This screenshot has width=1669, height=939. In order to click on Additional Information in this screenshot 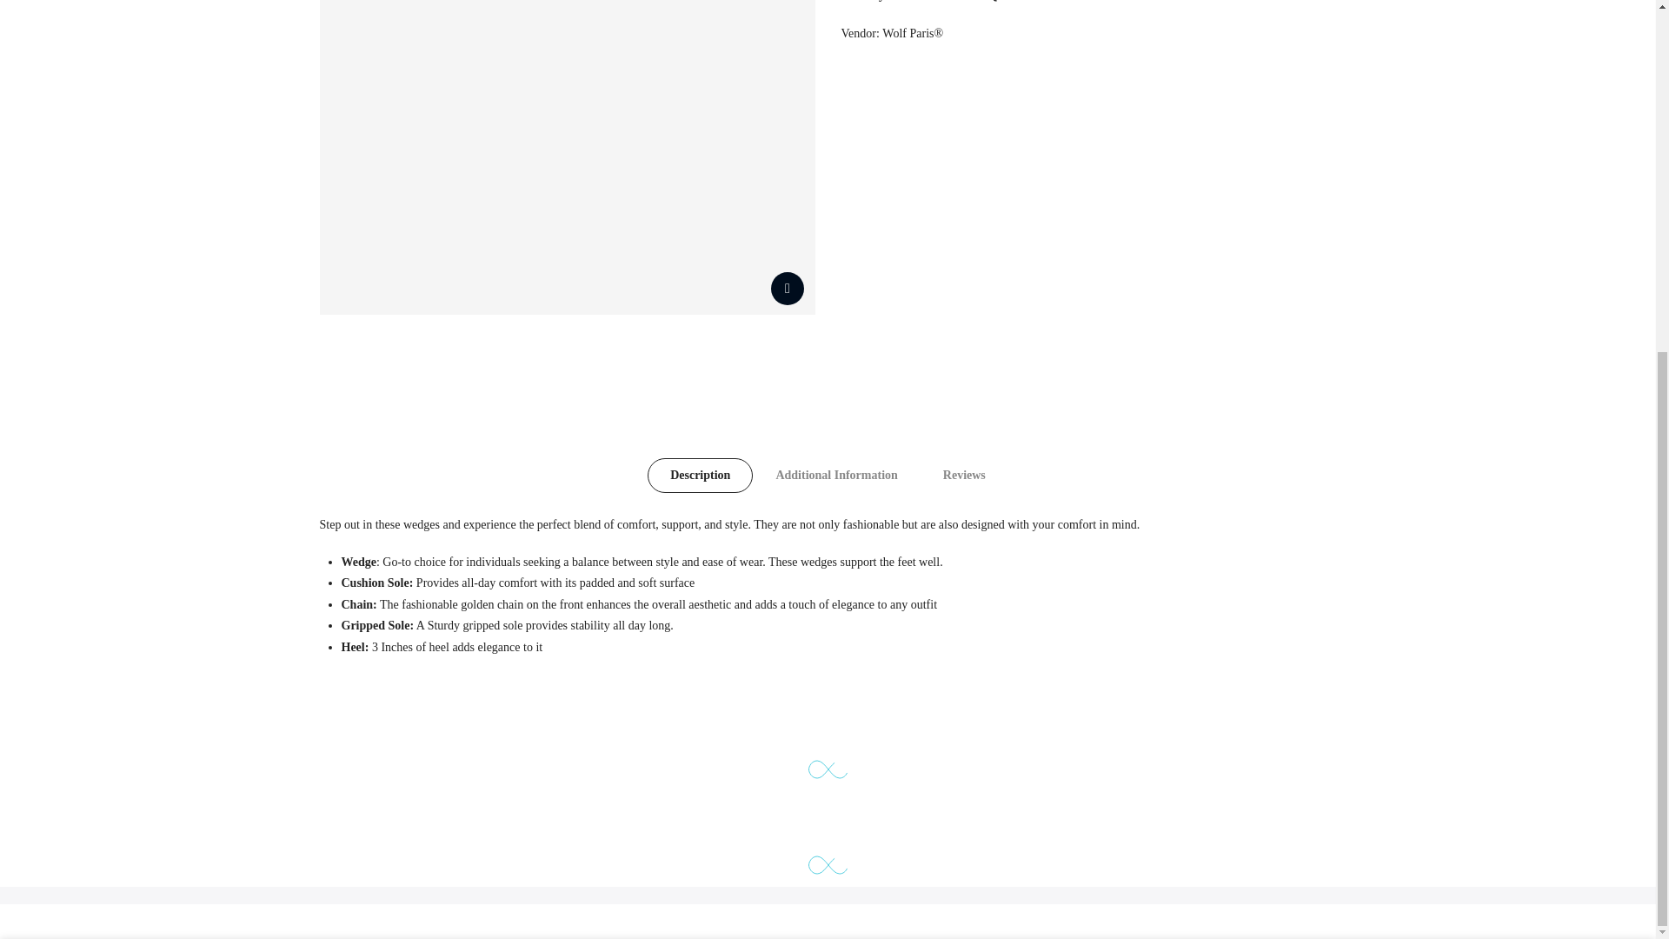, I will do `click(835, 476)`.